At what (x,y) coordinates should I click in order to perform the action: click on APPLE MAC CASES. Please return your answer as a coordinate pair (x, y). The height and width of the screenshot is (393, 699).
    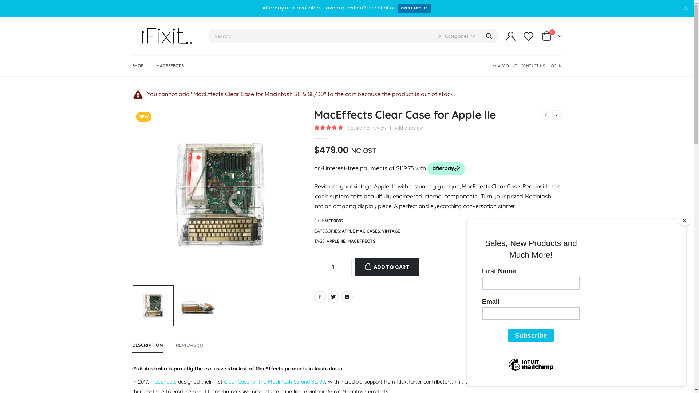
    Looking at the image, I should click on (360, 231).